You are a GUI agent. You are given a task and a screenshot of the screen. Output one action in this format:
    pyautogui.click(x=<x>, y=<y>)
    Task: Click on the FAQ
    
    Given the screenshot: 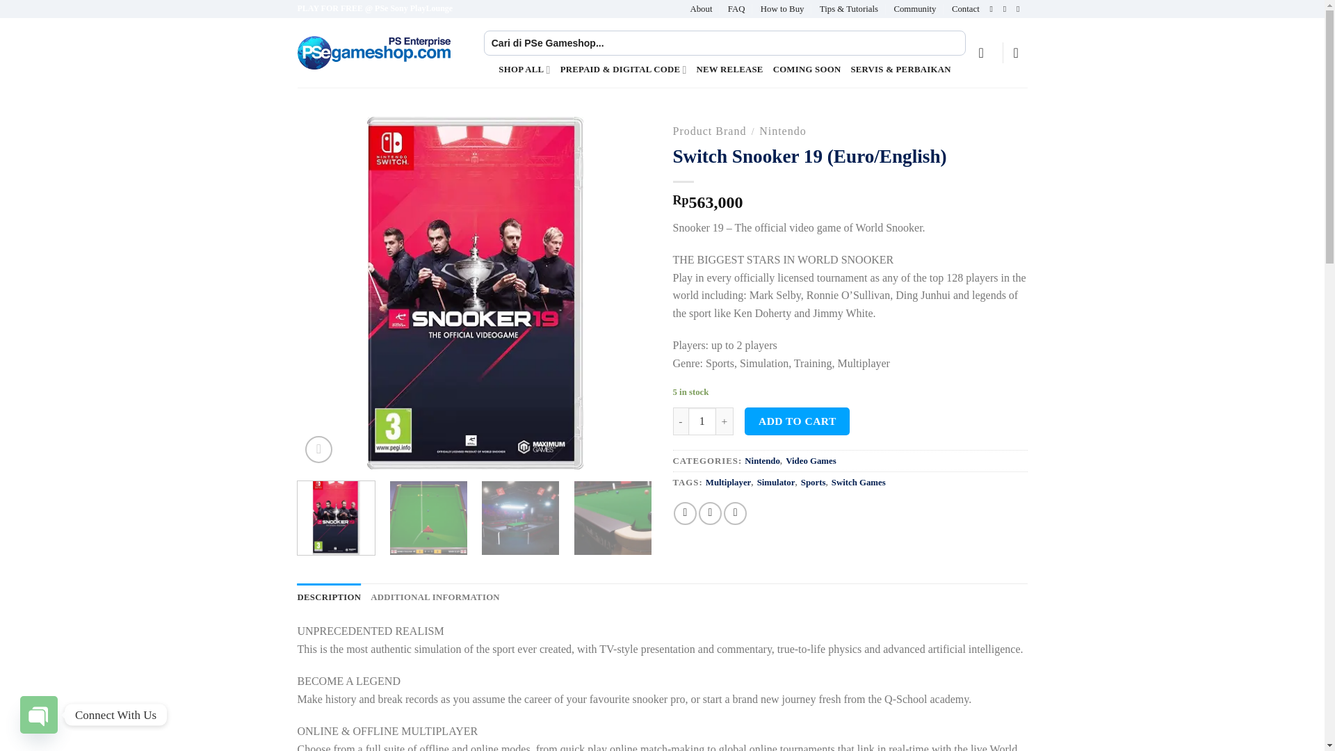 What is the action you would take?
    pyautogui.click(x=736, y=8)
    